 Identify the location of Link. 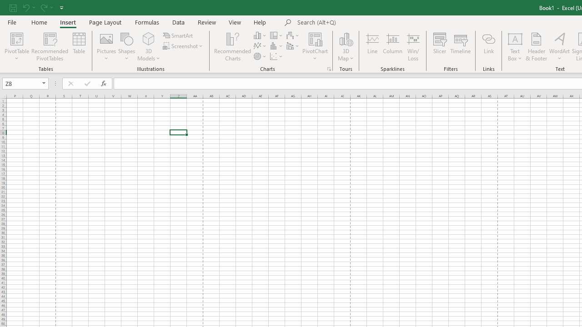
(488, 46).